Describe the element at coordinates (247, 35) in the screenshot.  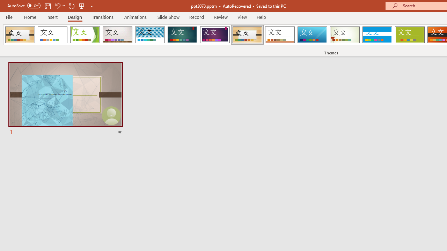
I see `Organic` at that location.